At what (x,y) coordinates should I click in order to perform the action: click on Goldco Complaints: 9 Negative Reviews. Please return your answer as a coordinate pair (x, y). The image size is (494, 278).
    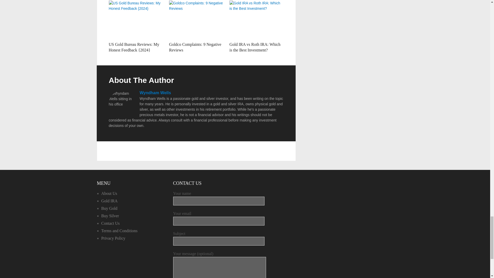
    Looking at the image, I should click on (196, 20).